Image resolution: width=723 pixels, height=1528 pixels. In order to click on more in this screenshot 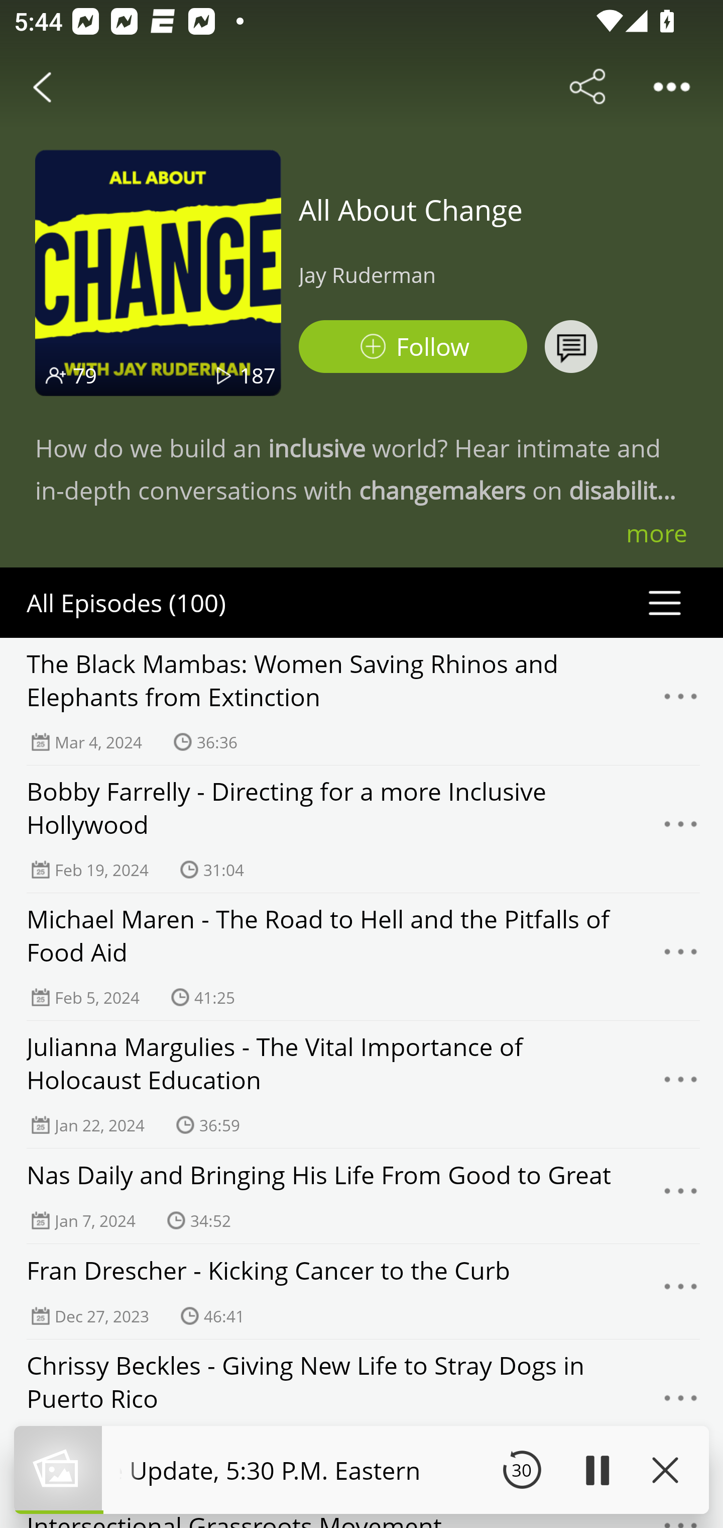, I will do `click(657, 533)`.